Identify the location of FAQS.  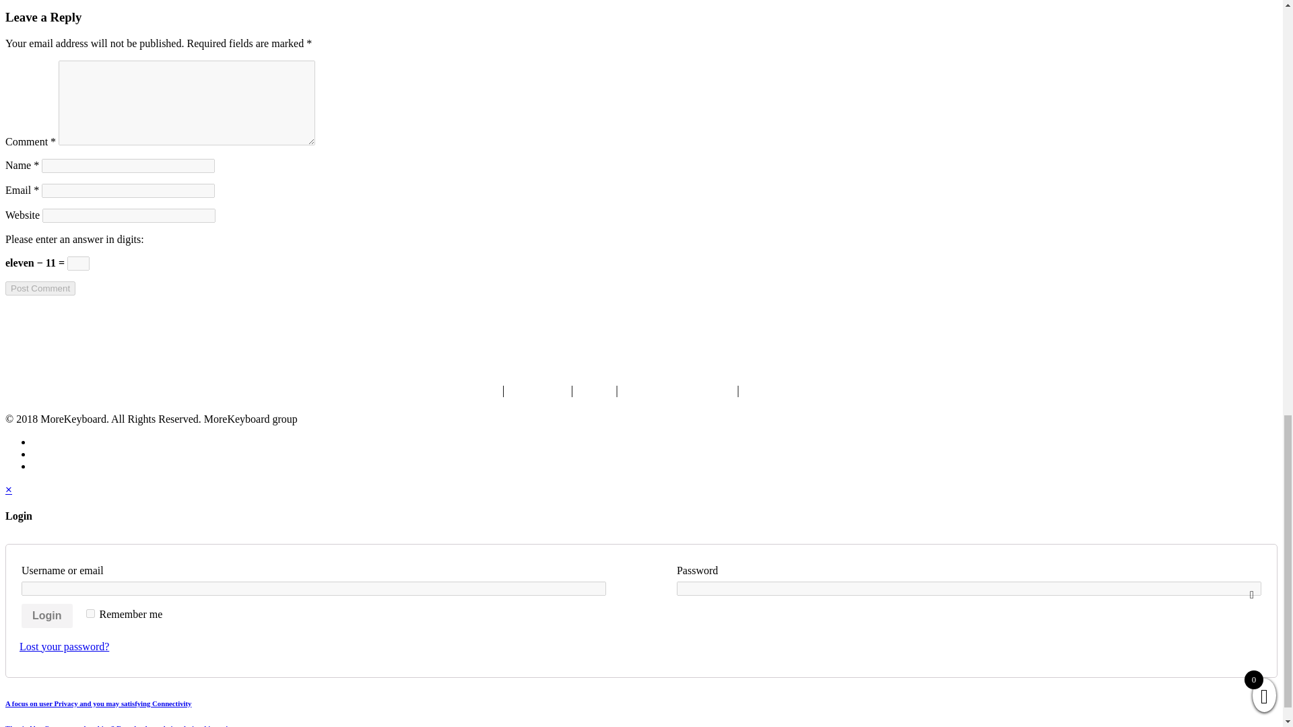
(594, 390).